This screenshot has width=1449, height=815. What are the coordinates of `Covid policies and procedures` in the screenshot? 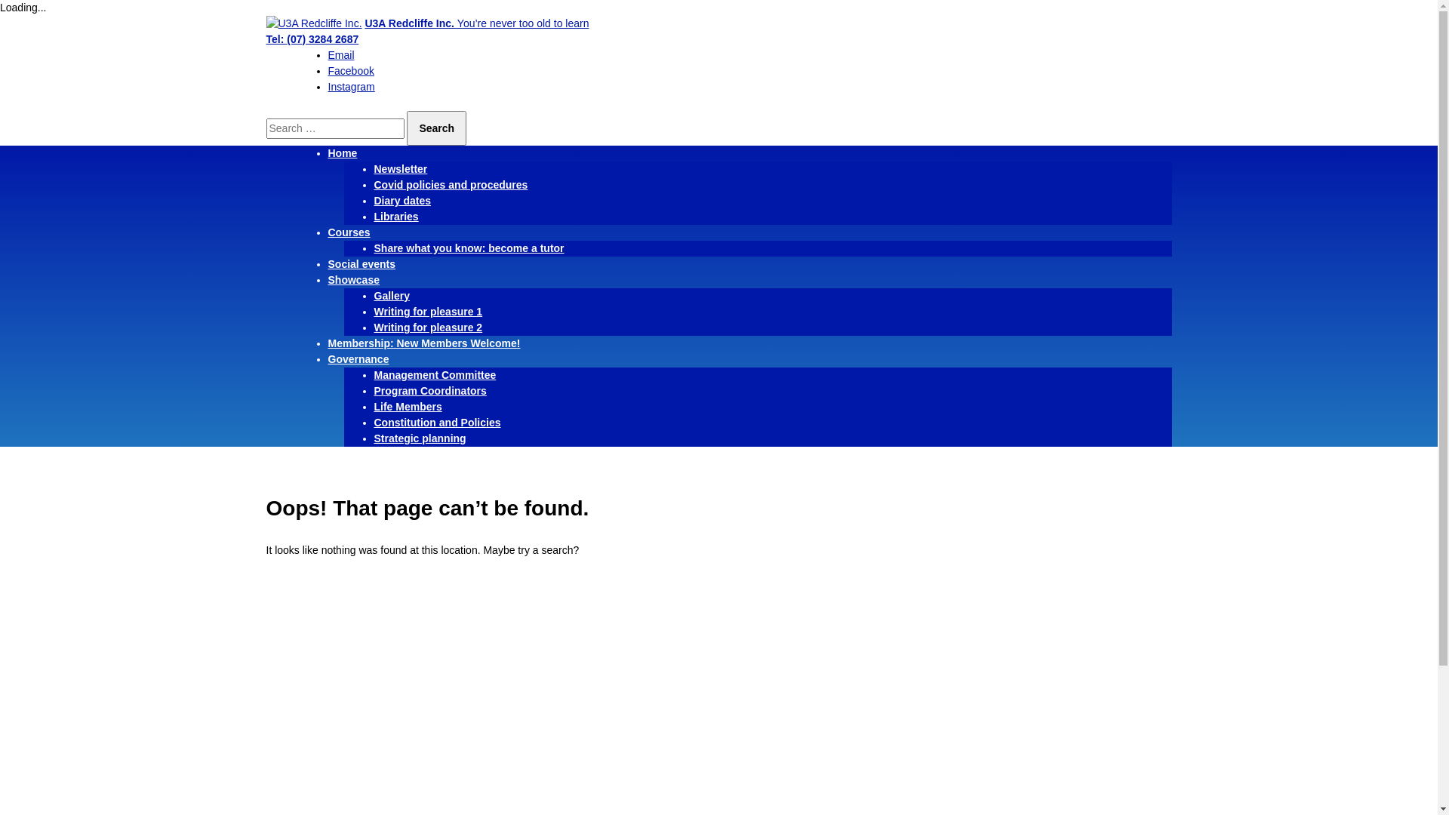 It's located at (451, 185).